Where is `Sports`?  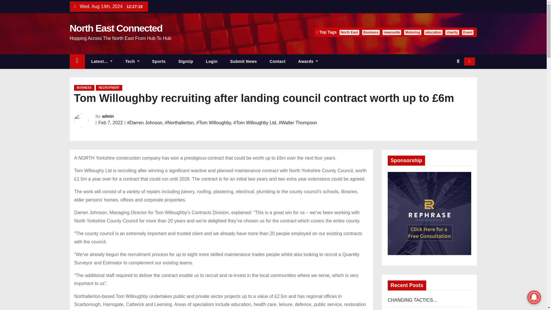 Sports is located at coordinates (159, 61).